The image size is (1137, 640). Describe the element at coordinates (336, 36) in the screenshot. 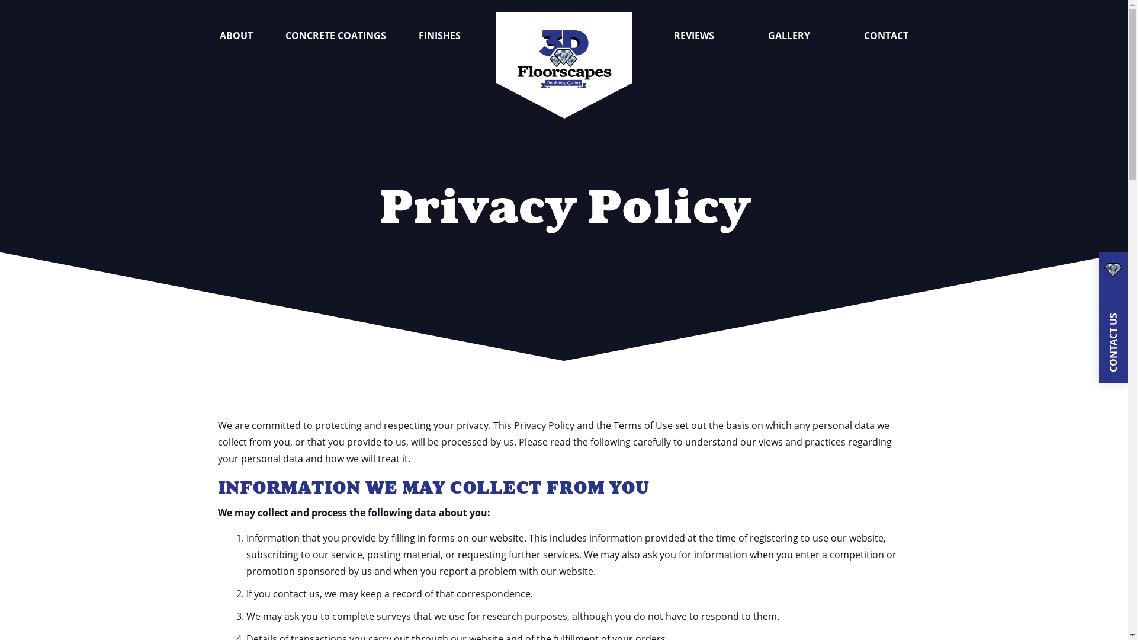

I see `CONCRETE COATINGS` at that location.